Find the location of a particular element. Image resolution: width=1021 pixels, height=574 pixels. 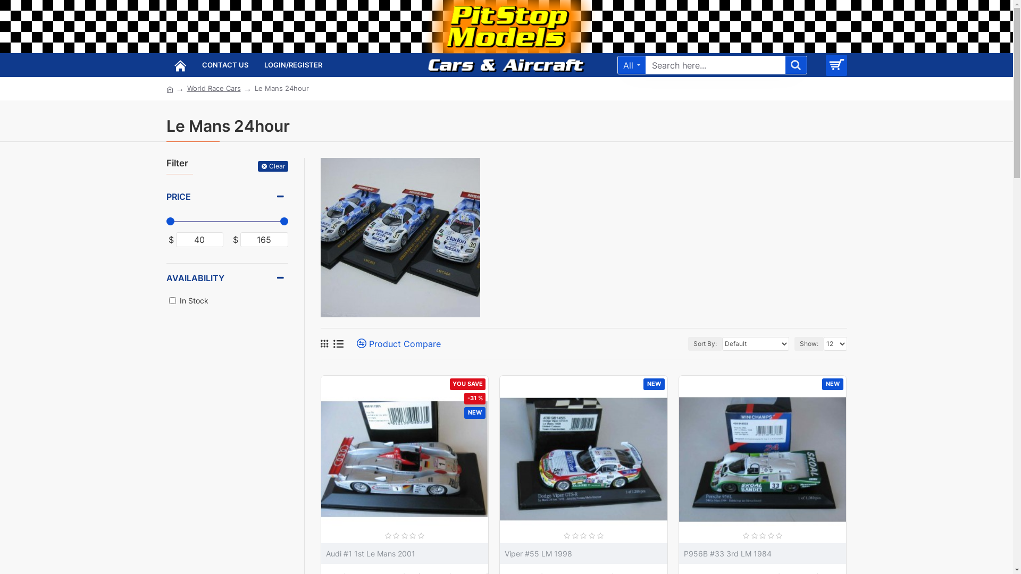

CONTACT US is located at coordinates (224, 65).